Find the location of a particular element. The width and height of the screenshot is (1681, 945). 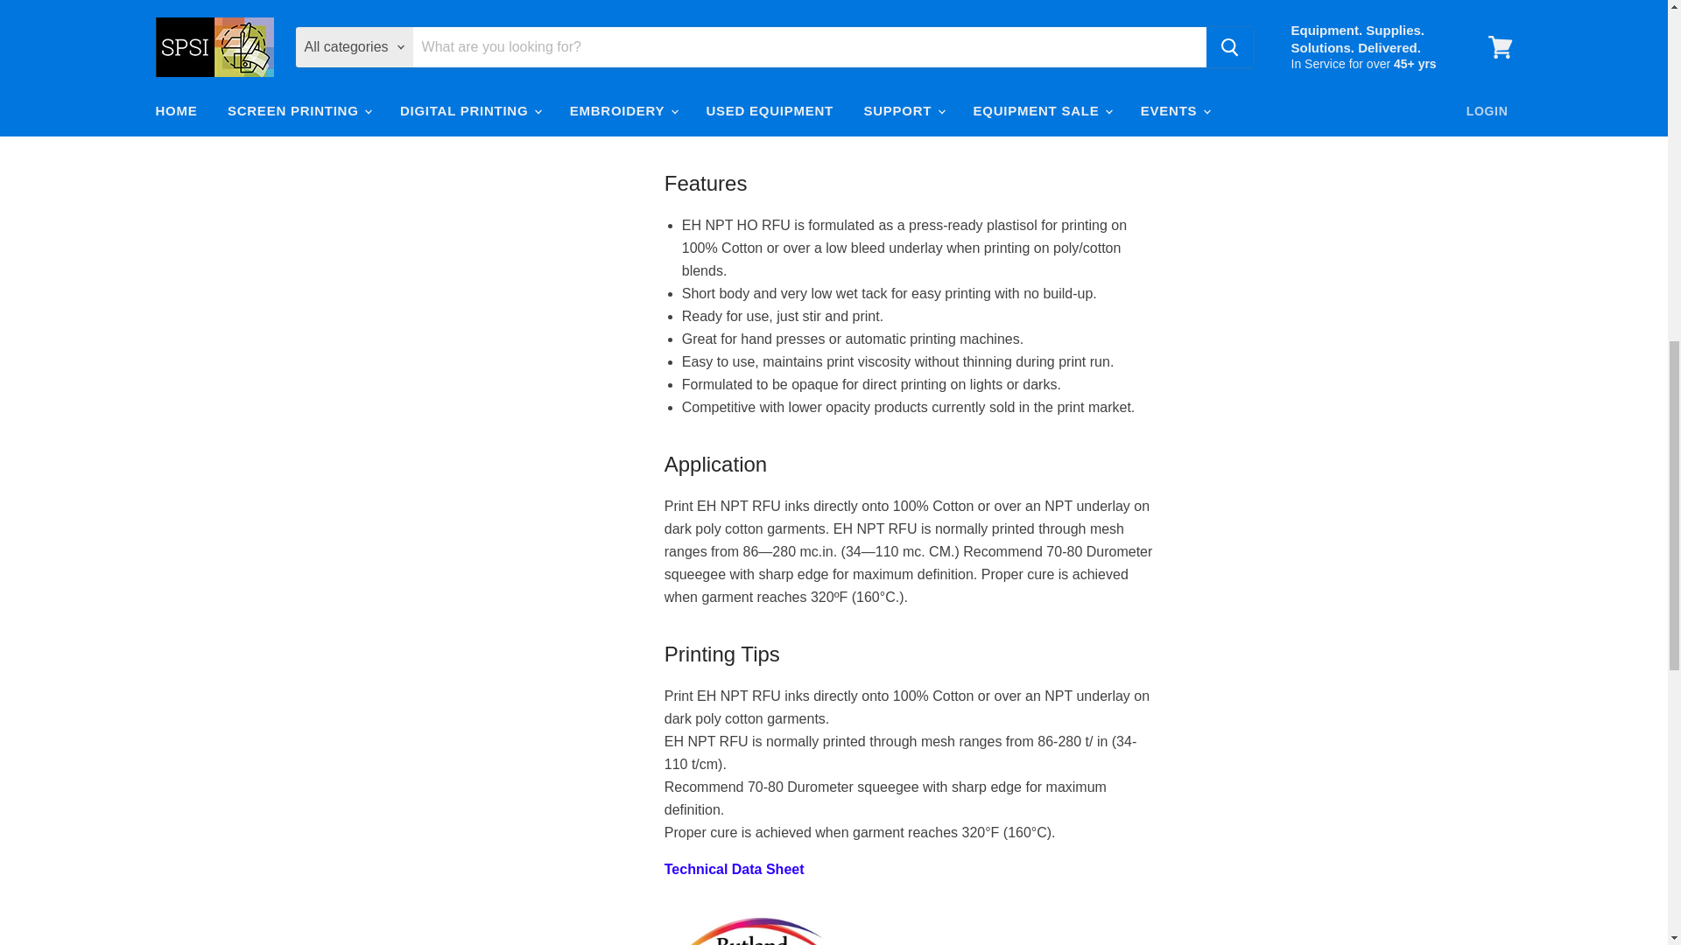

Rutland EH8033 NPT Solid Black technical data sheet is located at coordinates (734, 869).